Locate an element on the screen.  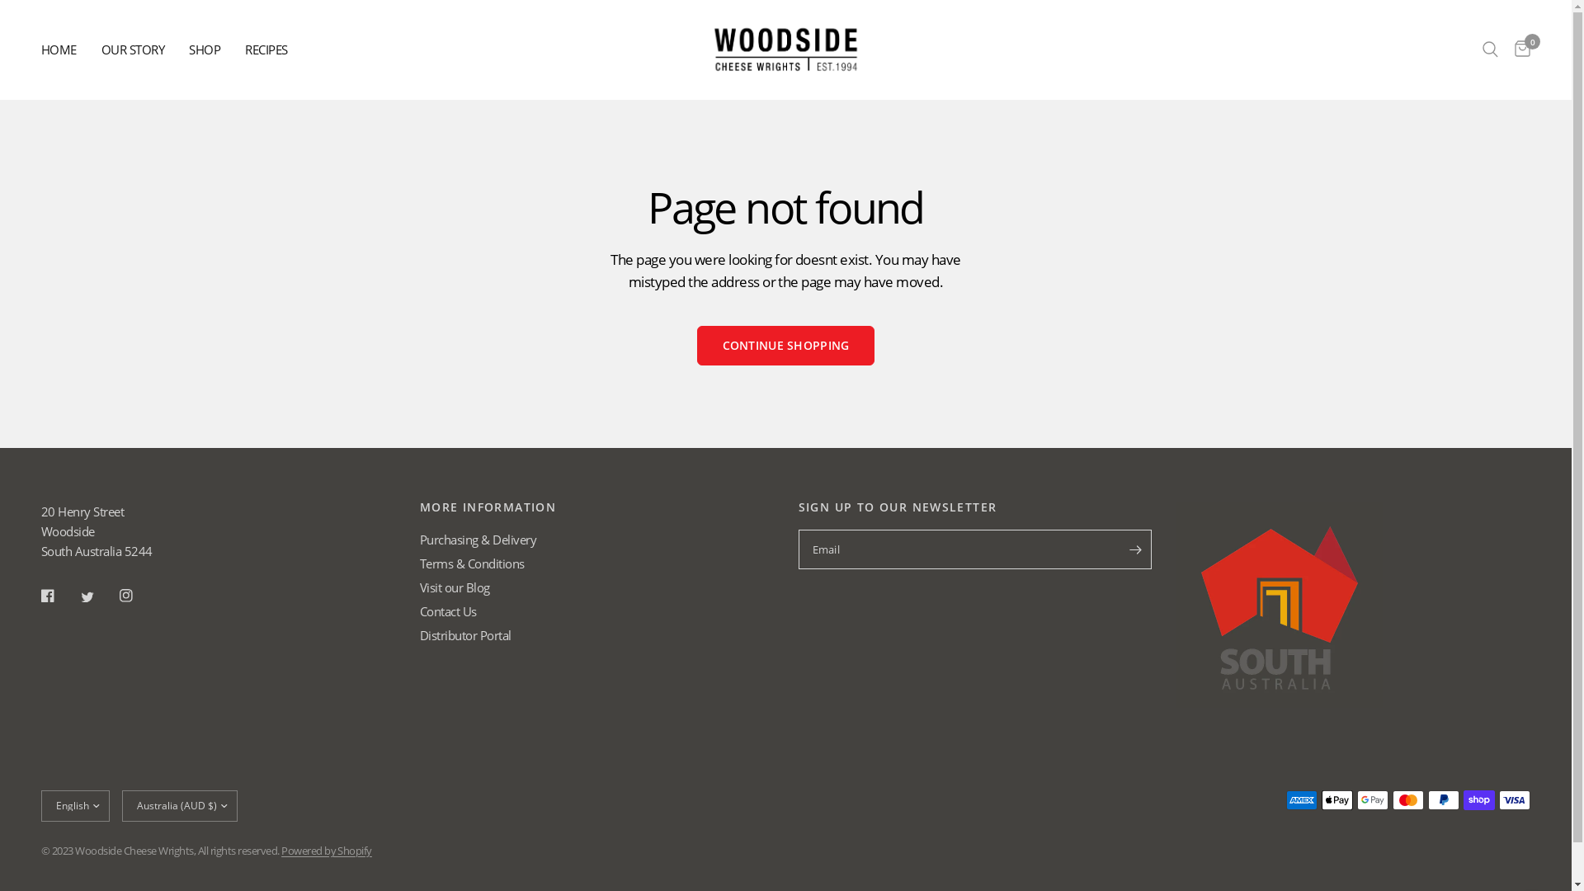
Facebook is located at coordinates (59, 596).